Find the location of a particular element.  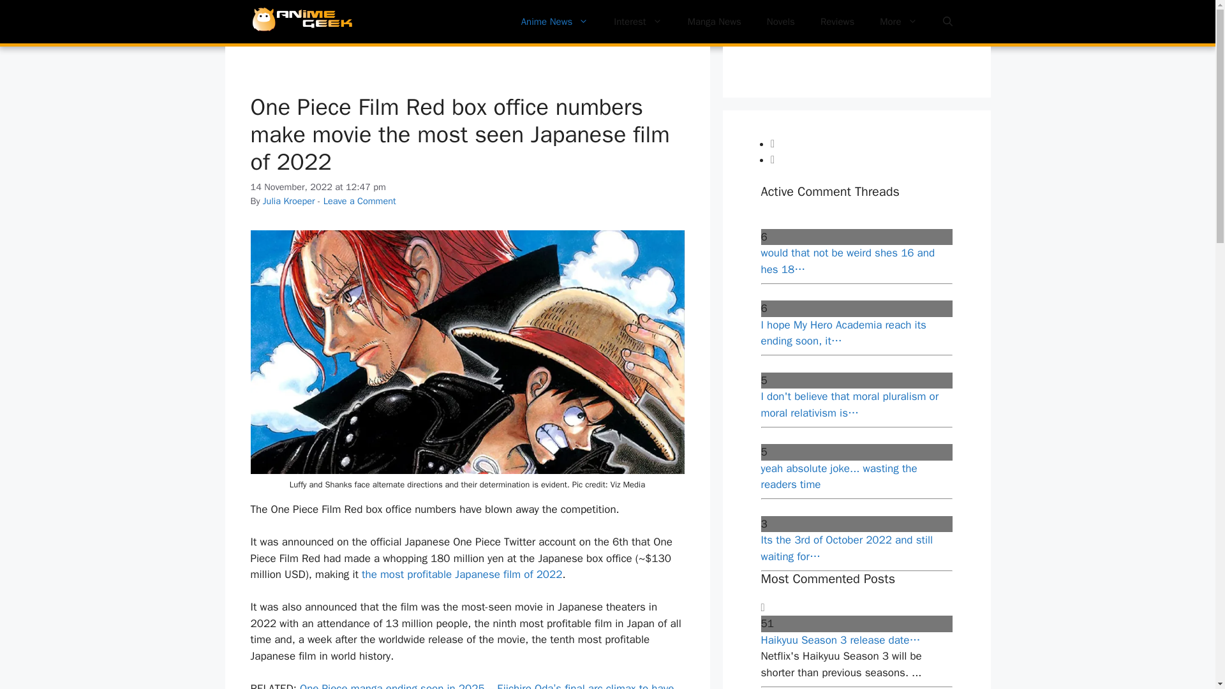

the most profitable Japanese film of 2022 is located at coordinates (462, 574).